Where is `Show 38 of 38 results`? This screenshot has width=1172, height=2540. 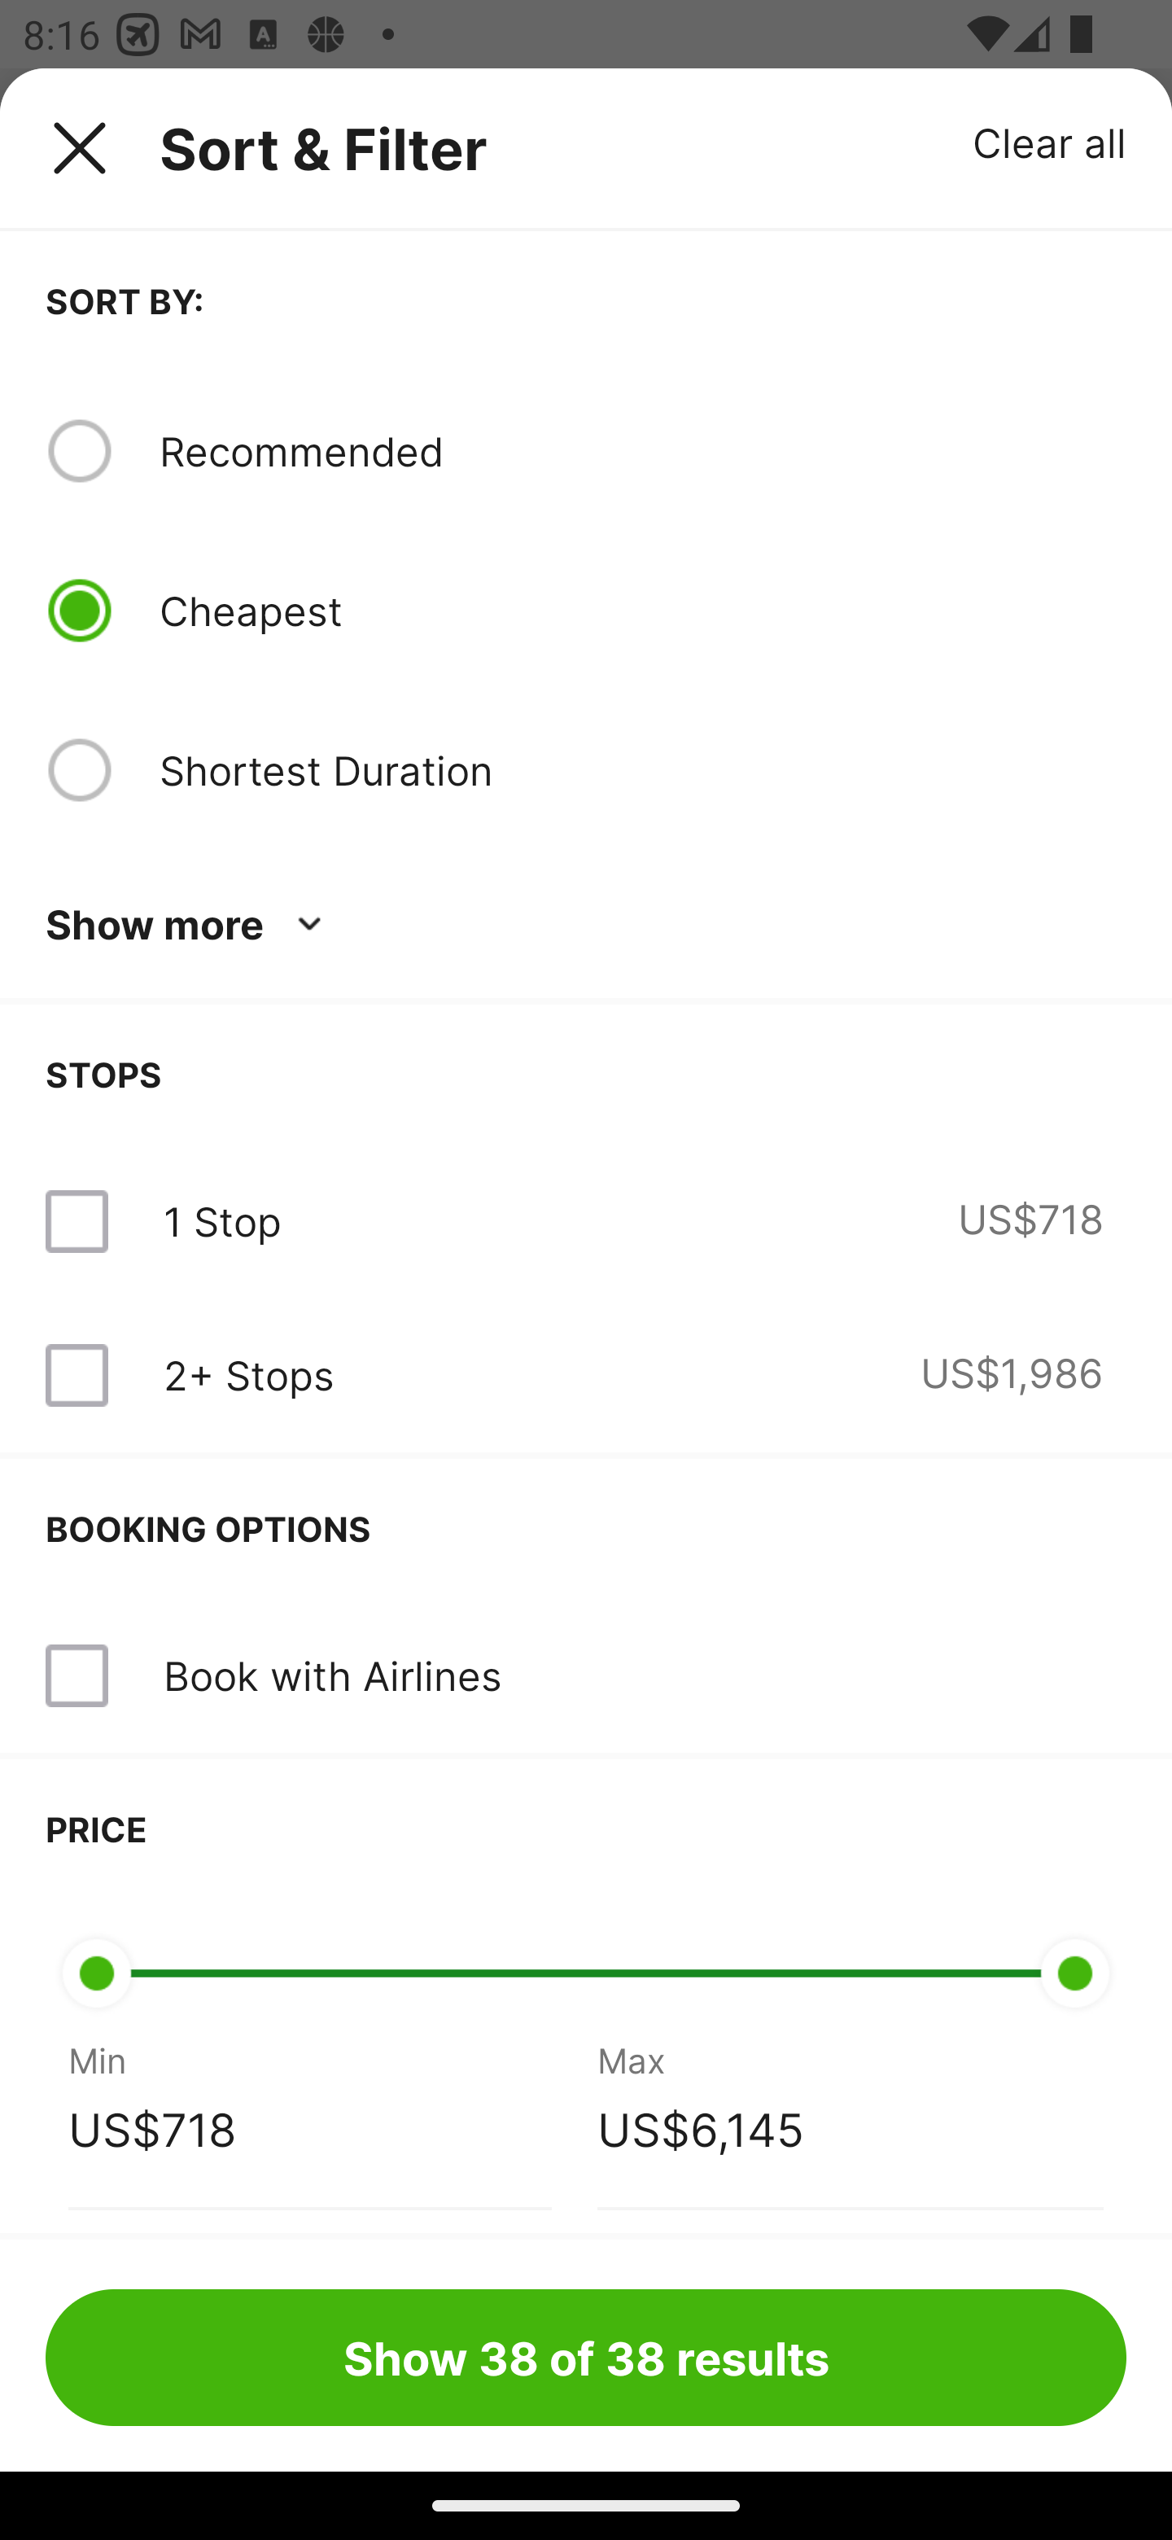 Show 38 of 38 results is located at coordinates (586, 2357).